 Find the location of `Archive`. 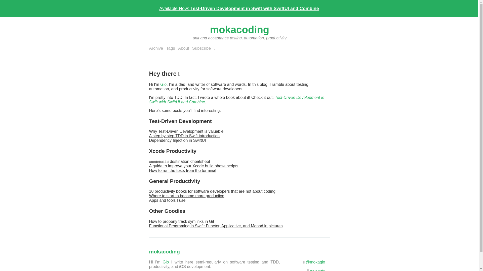

Archive is located at coordinates (156, 48).